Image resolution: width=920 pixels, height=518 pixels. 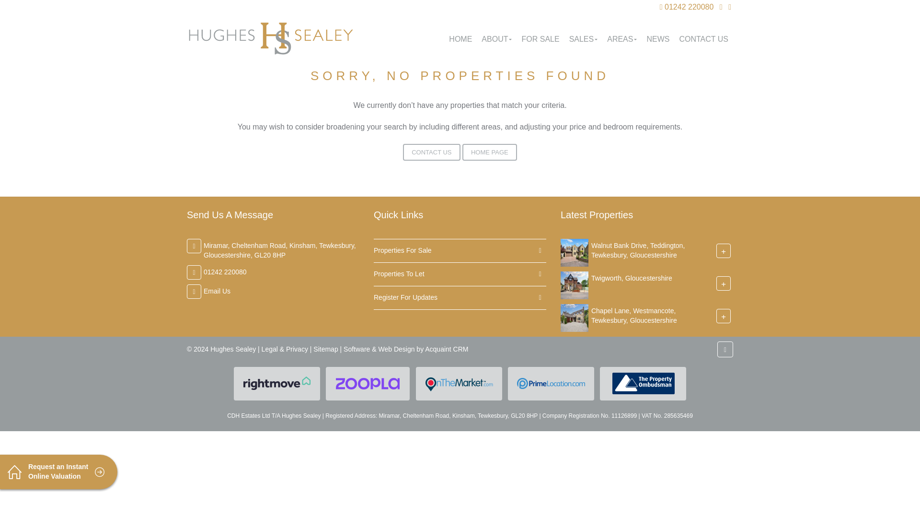 What do you see at coordinates (325, 349) in the screenshot?
I see `Sitemap` at bounding box center [325, 349].